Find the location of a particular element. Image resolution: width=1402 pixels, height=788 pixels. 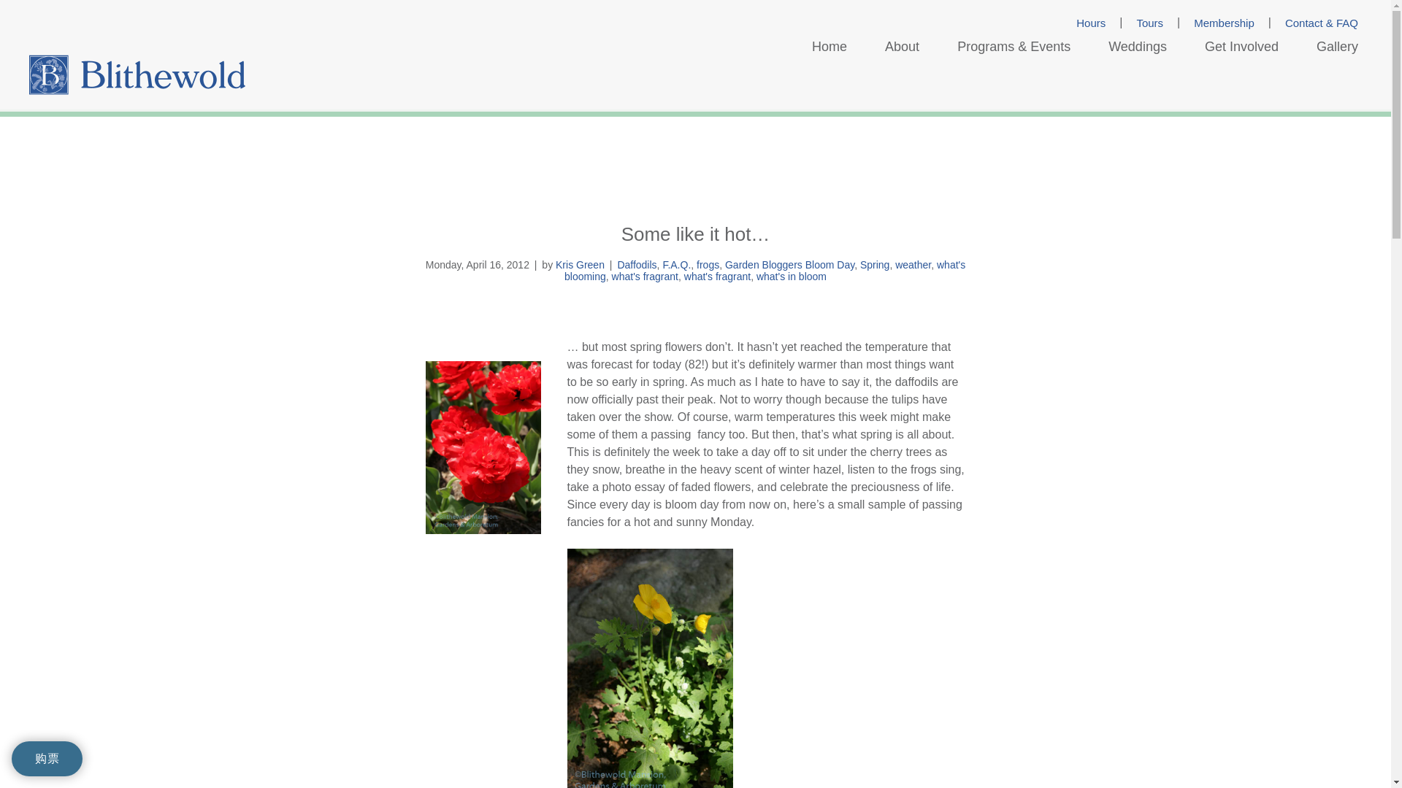

Membership is located at coordinates (1224, 23).